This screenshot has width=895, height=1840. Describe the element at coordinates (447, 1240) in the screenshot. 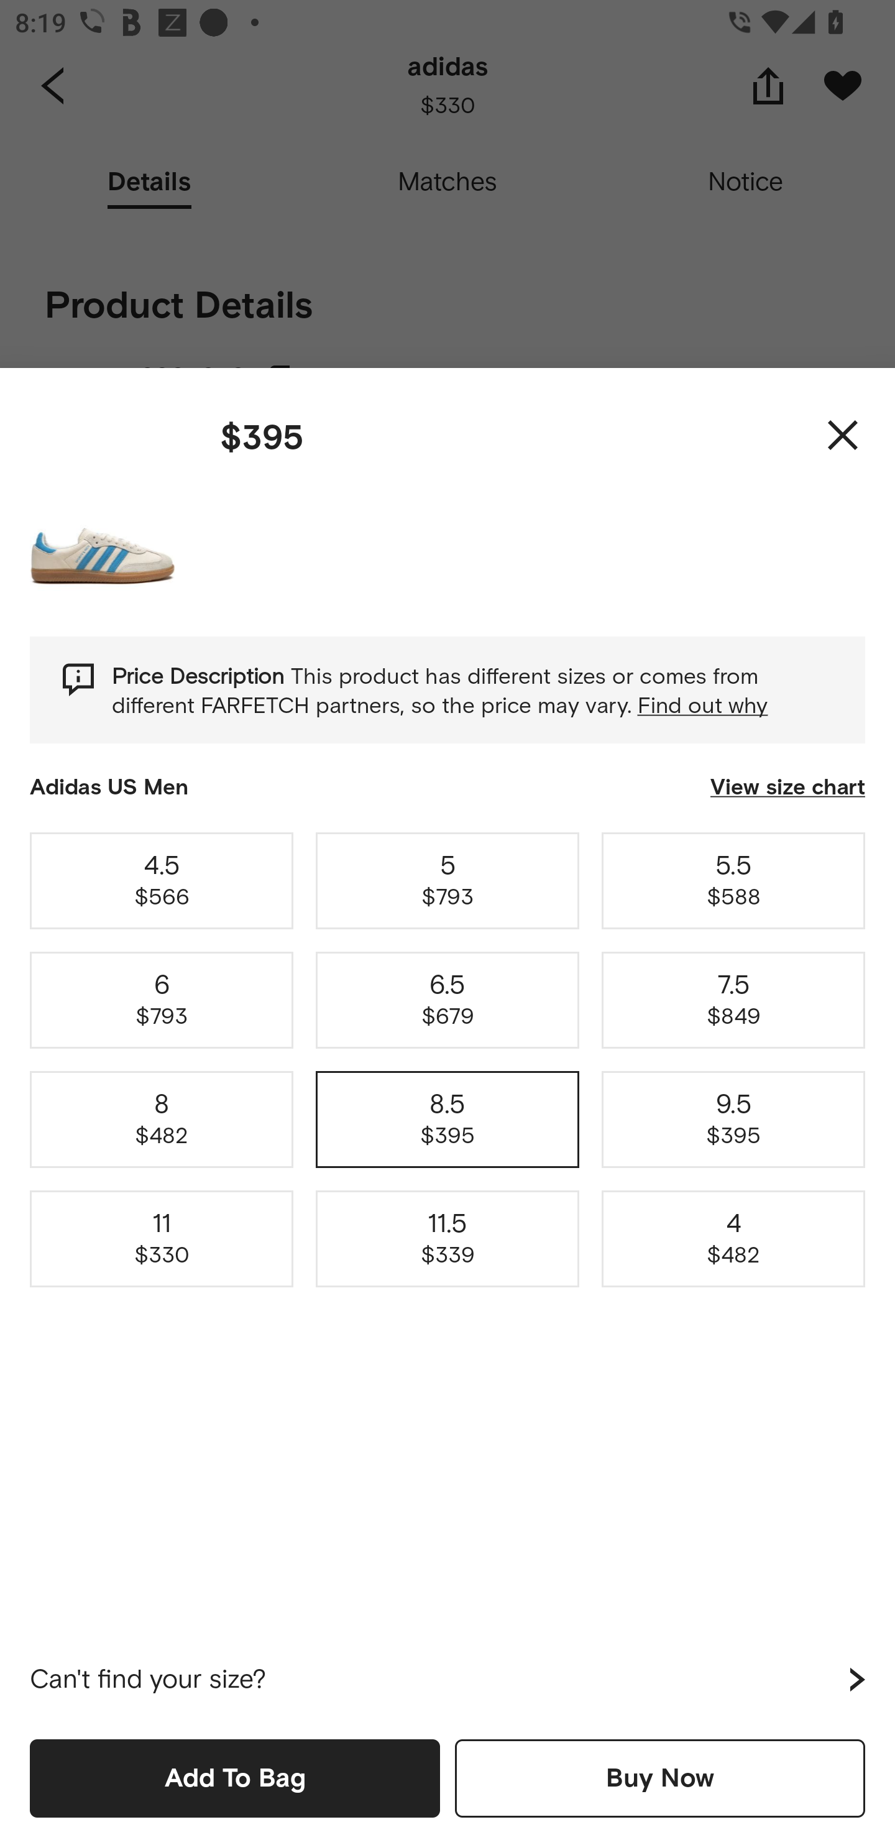

I see `11.5 $339` at that location.